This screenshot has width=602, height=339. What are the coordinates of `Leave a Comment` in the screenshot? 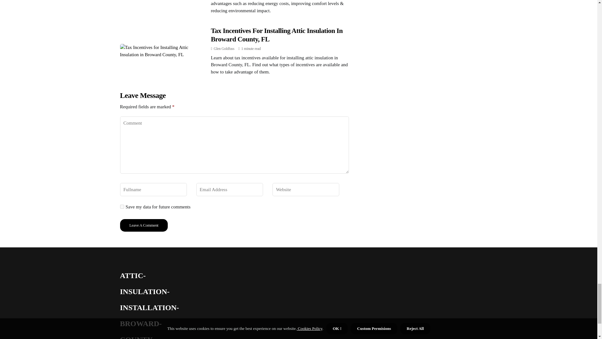 It's located at (144, 225).